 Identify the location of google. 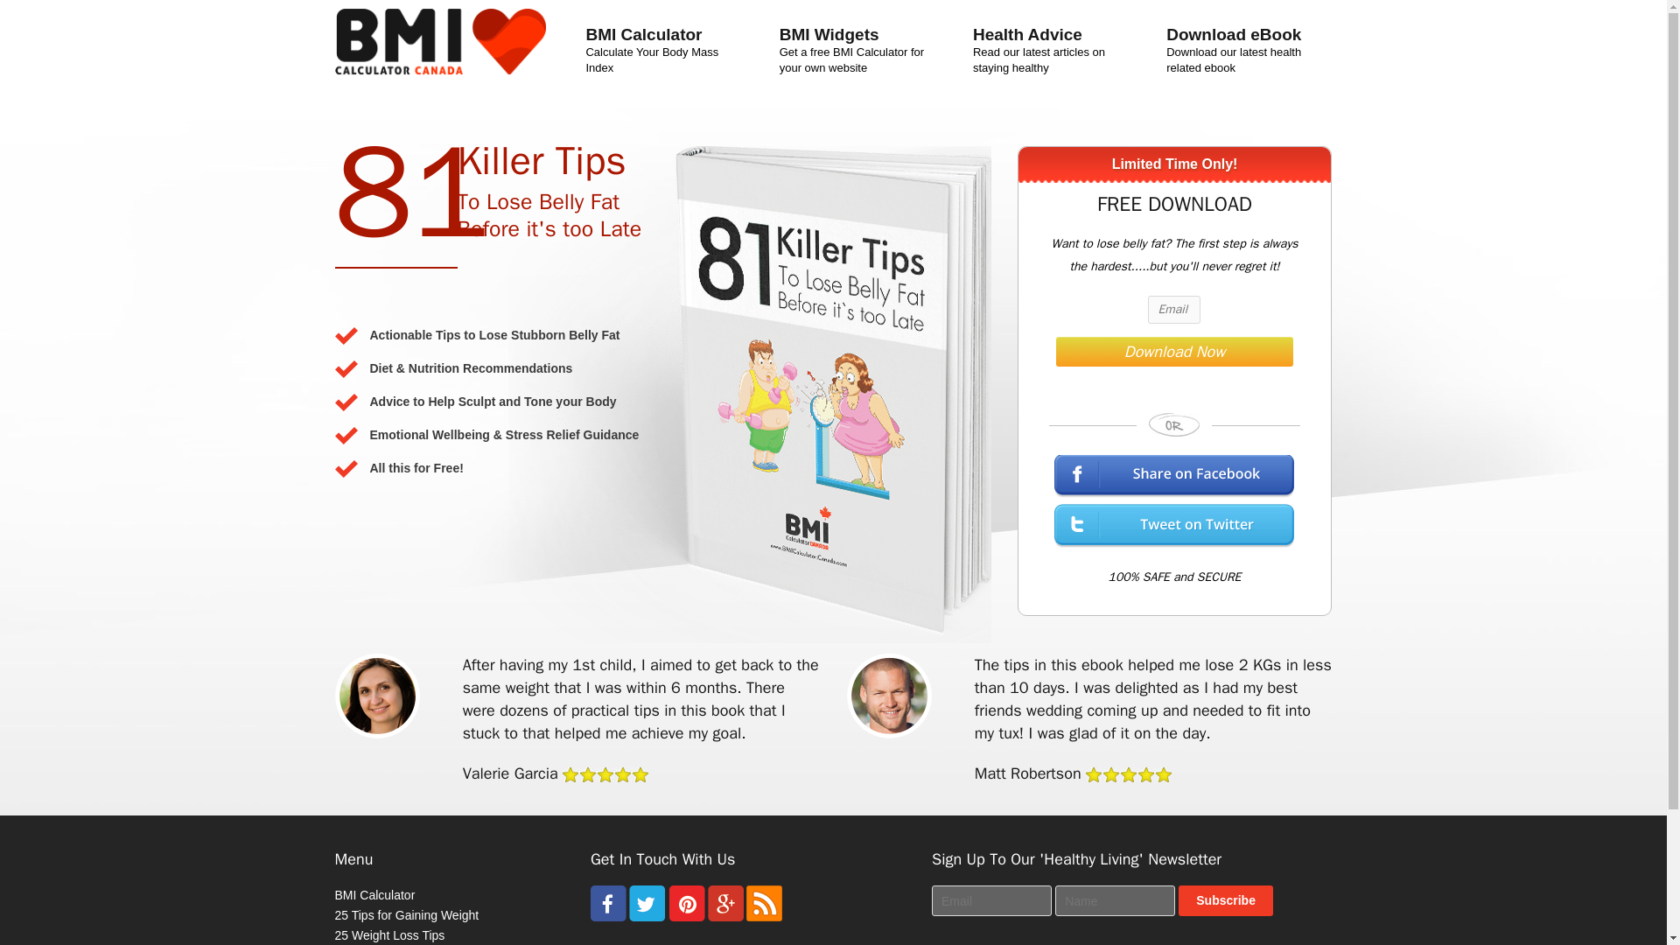
(725, 917).